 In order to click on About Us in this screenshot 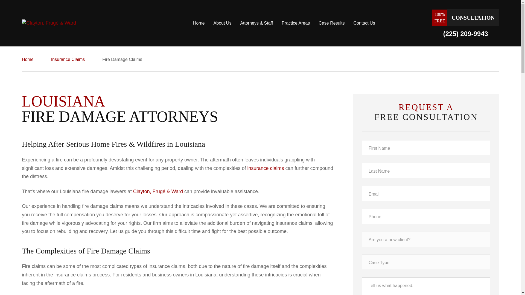, I will do `click(223, 23)`.